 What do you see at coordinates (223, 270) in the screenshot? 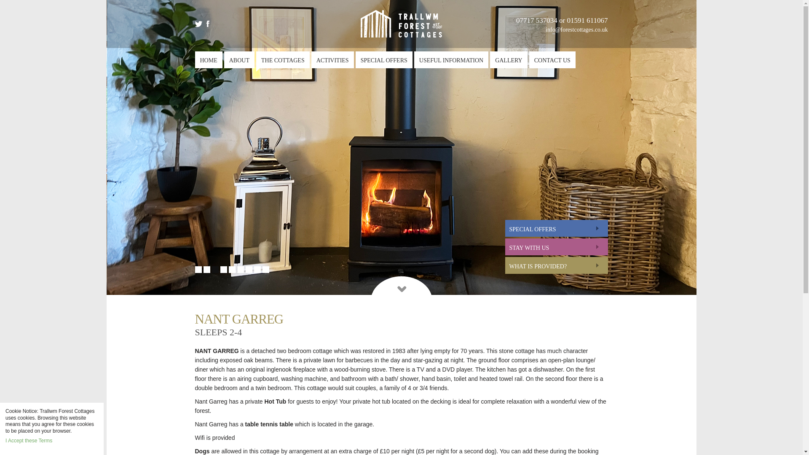
I see `4` at bounding box center [223, 270].